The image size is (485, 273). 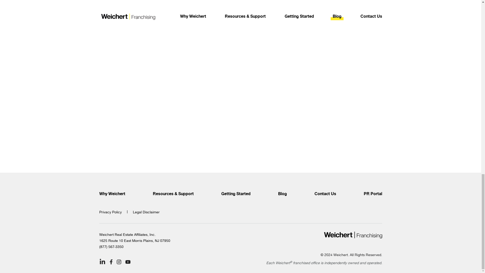 I want to click on Contact Us, so click(x=325, y=194).